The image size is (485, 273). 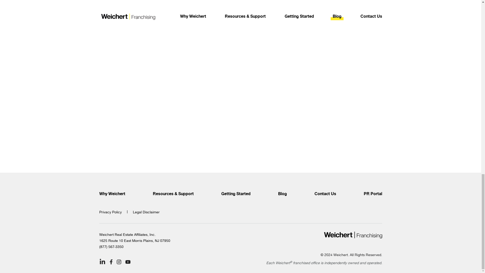 I want to click on Contact Us, so click(x=325, y=194).